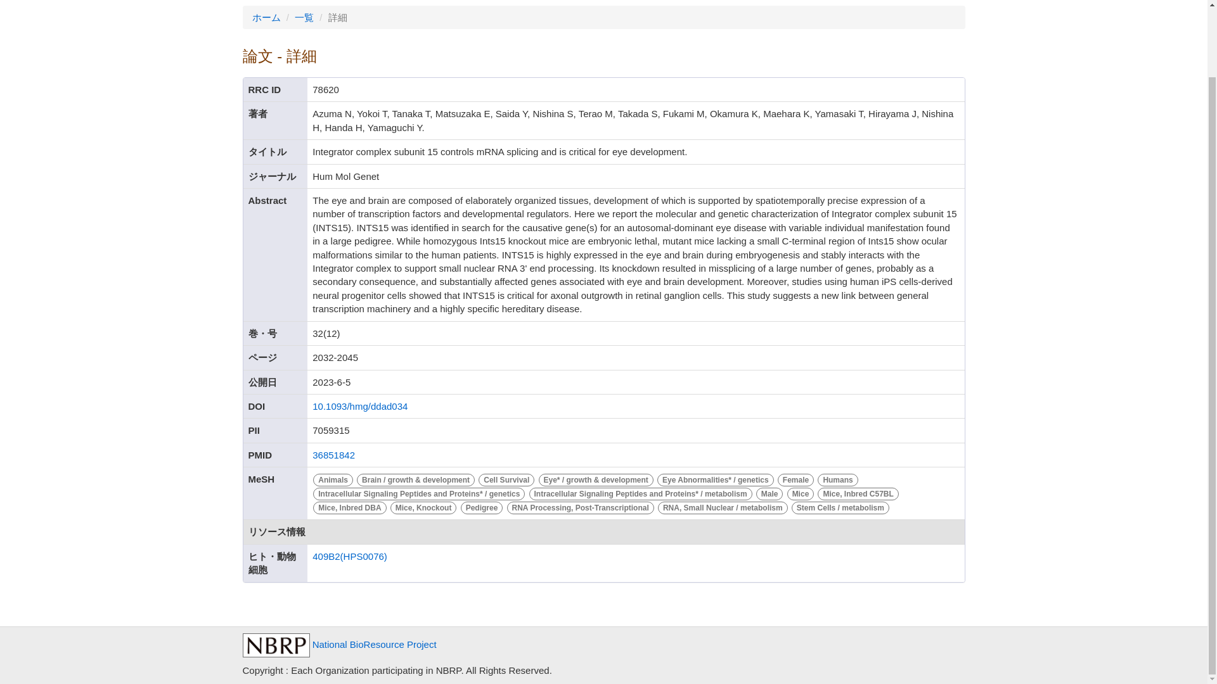  I want to click on Animals, so click(335, 479).